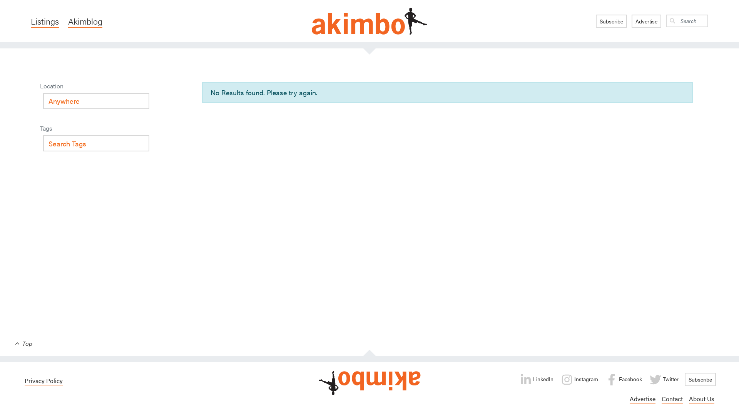 The width and height of the screenshot is (739, 415). Describe the element at coordinates (647, 22) in the screenshot. I see `Advertise` at that location.